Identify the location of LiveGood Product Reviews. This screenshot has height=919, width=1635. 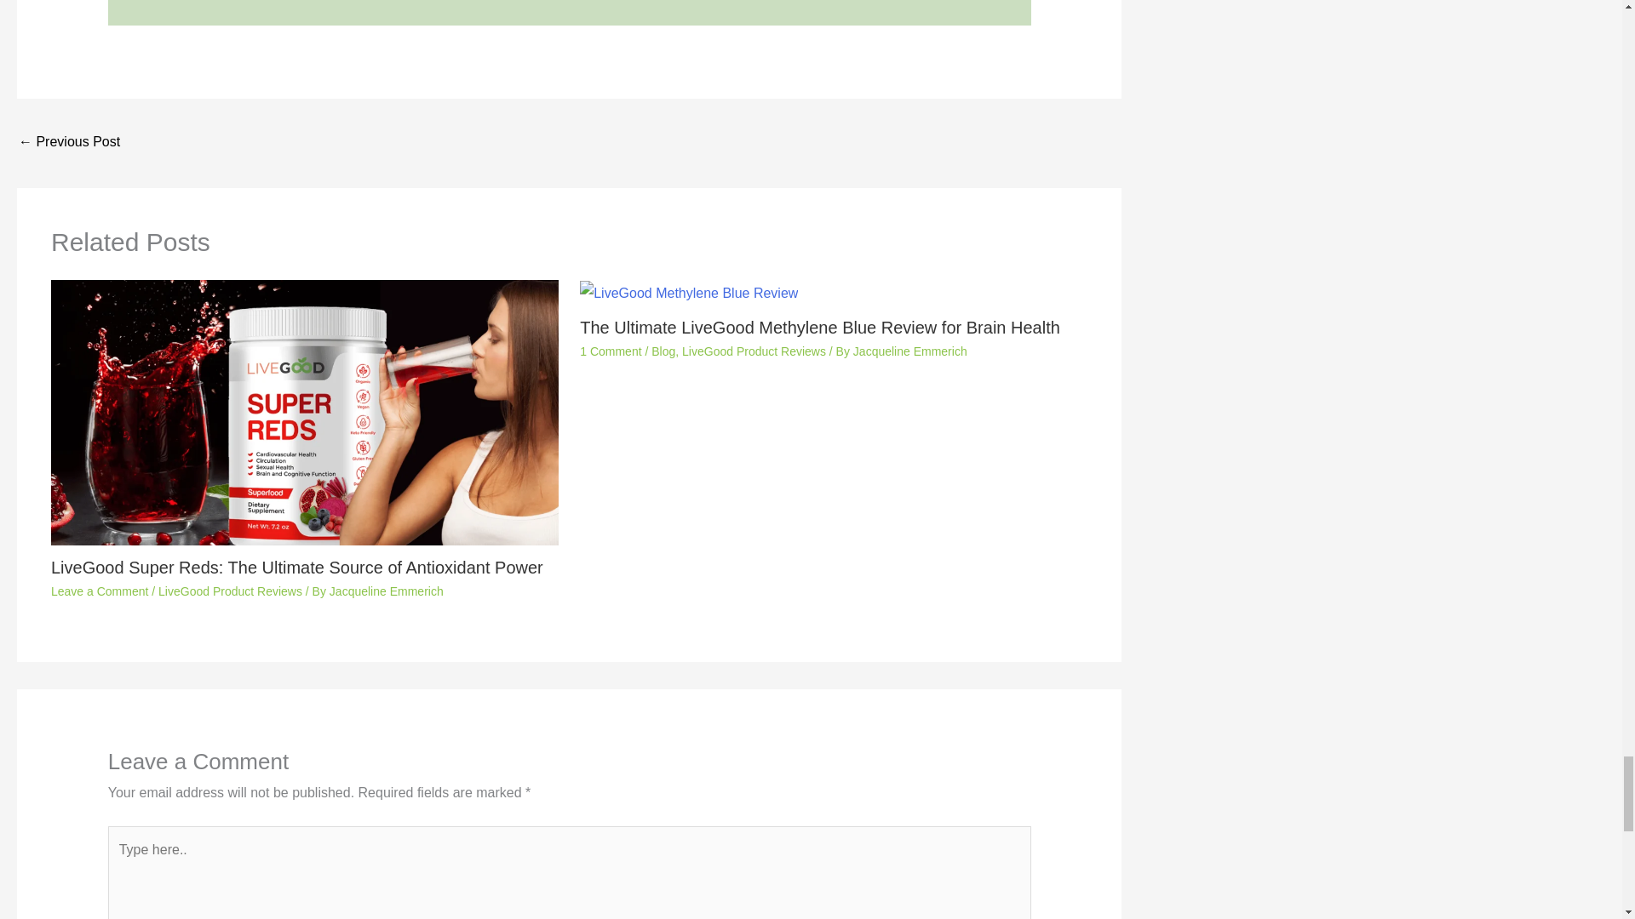
(230, 591).